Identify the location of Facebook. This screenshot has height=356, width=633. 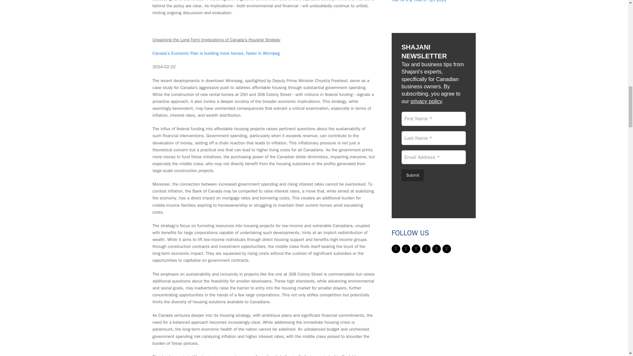
(406, 249).